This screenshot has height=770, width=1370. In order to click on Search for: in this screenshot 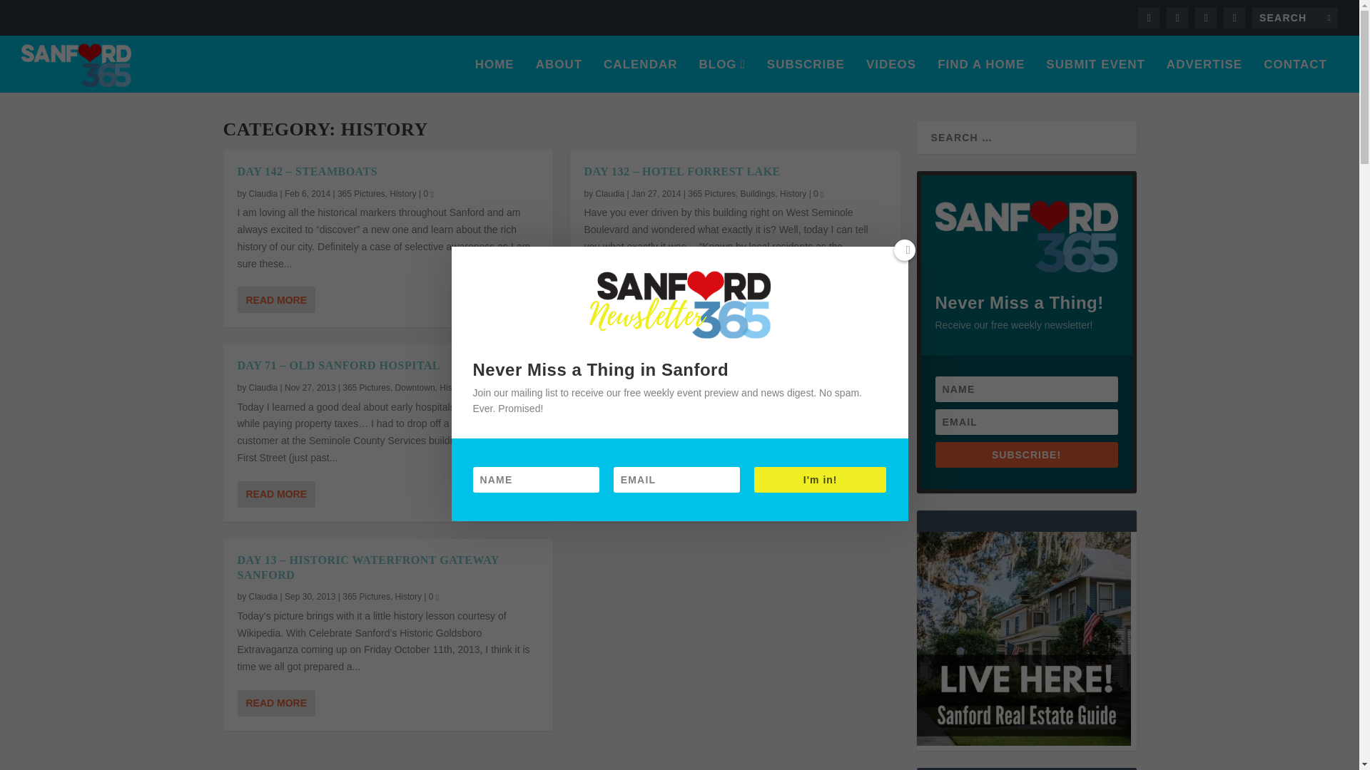, I will do `click(1294, 17)`.